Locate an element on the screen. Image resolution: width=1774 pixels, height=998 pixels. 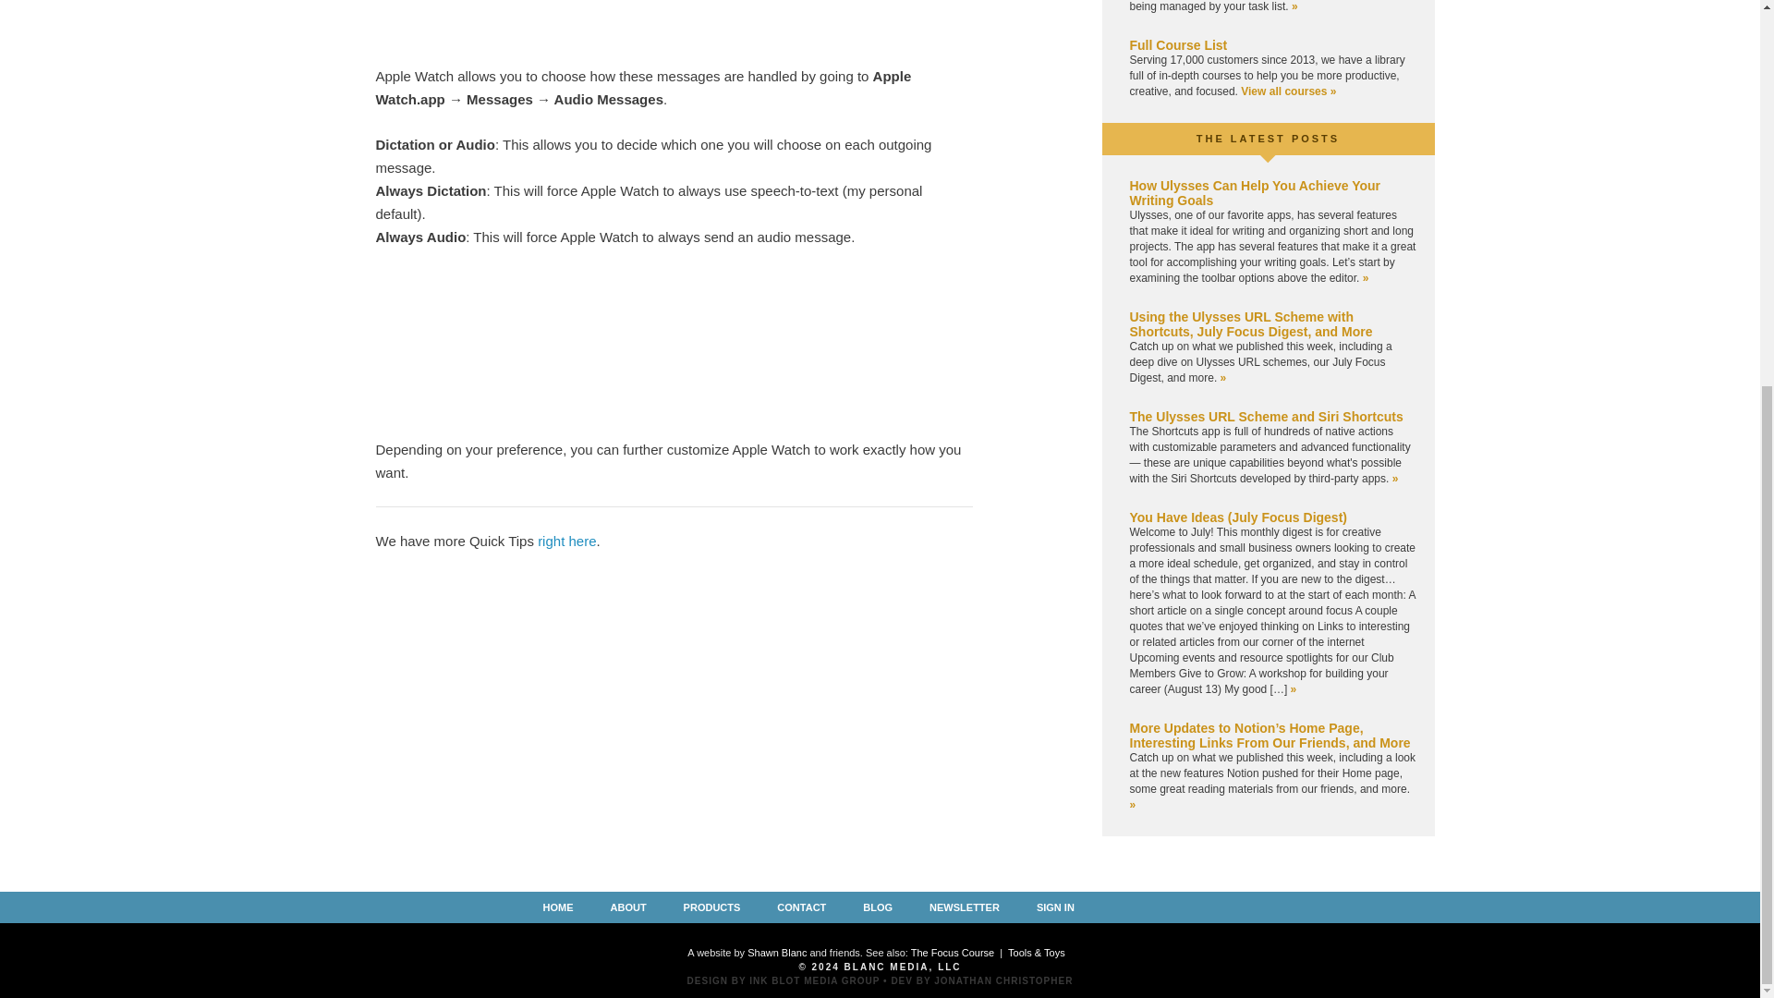
THE LATEST POSTS is located at coordinates (1268, 138).